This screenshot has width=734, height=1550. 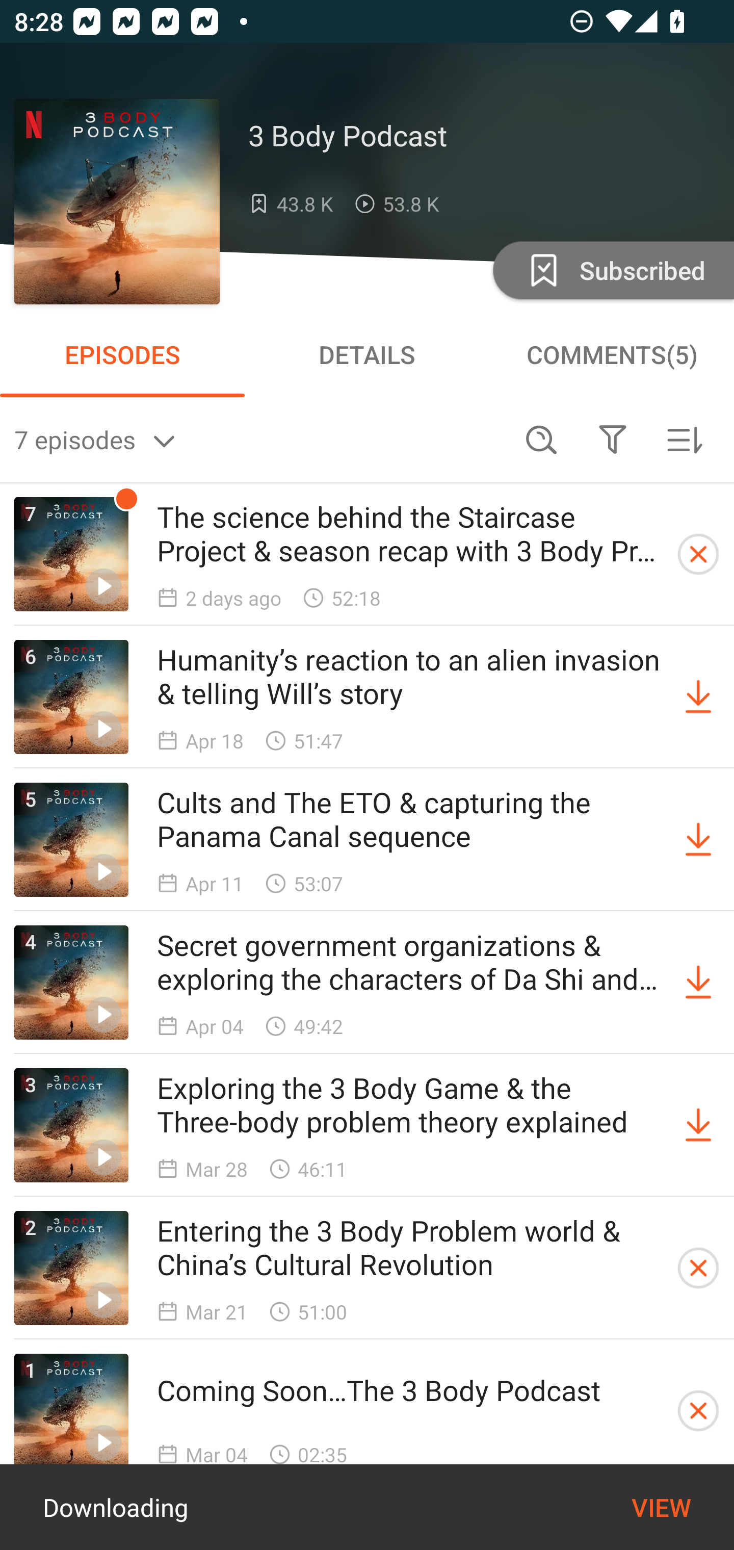 What do you see at coordinates (698, 1268) in the screenshot?
I see `Cancel Downloading` at bounding box center [698, 1268].